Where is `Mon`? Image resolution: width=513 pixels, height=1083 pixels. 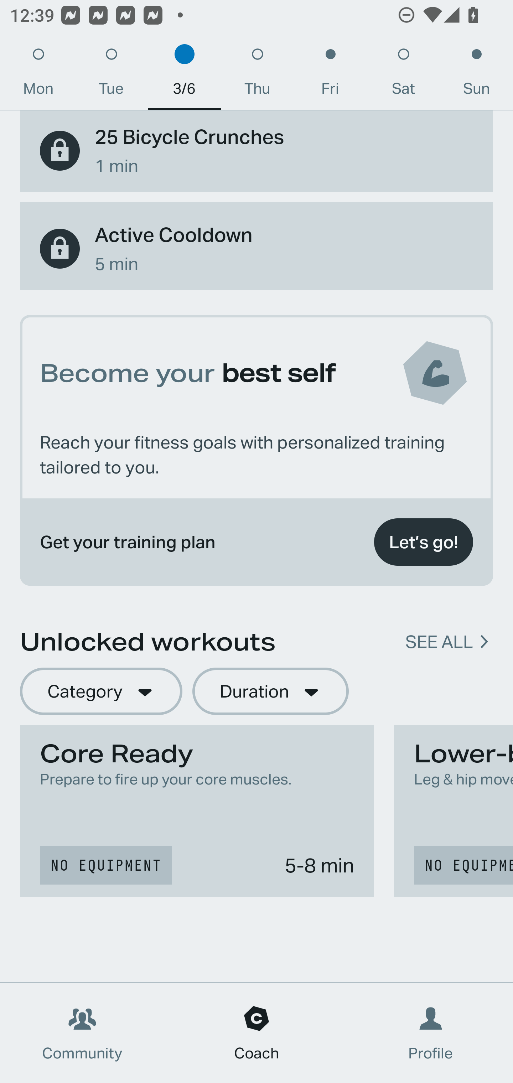
Mon is located at coordinates (38, 75).